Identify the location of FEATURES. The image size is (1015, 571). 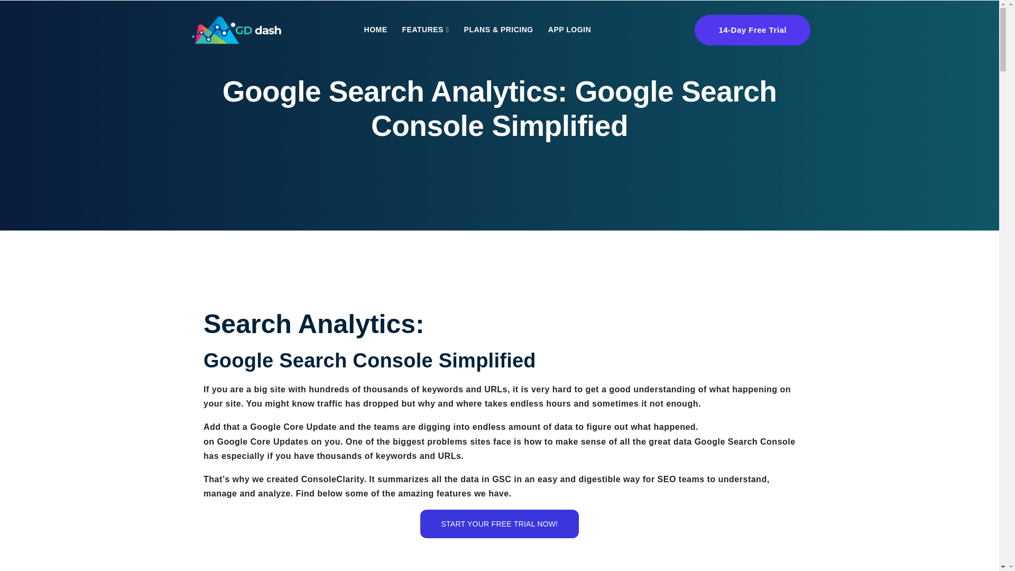
(426, 30).